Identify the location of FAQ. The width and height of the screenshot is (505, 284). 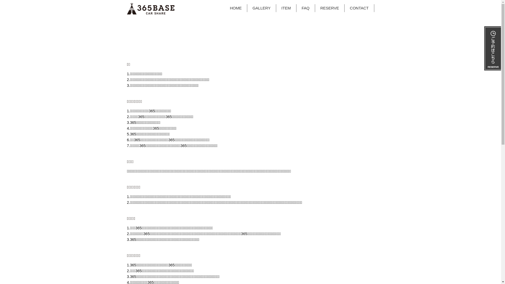
(306, 8).